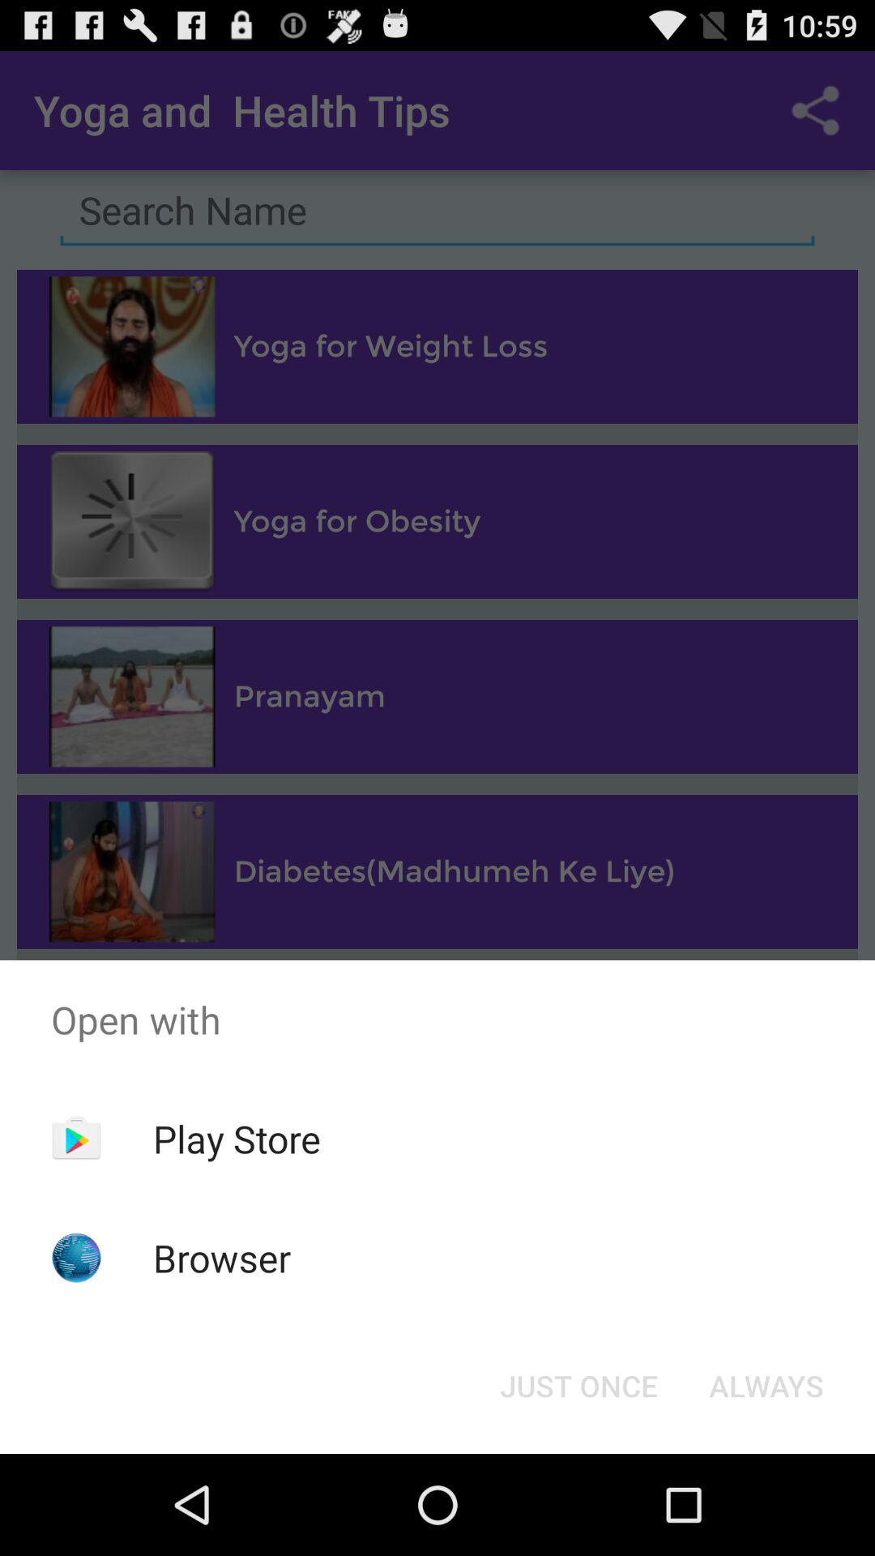 This screenshot has width=875, height=1556. Describe the element at coordinates (578, 1386) in the screenshot. I see `select the just once icon` at that location.